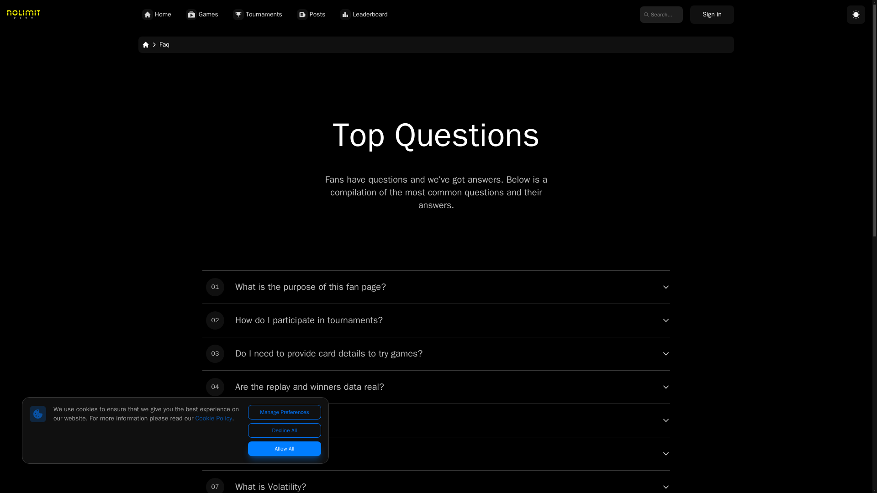 Image resolution: width=877 pixels, height=493 pixels. I want to click on Search..., so click(436, 353).